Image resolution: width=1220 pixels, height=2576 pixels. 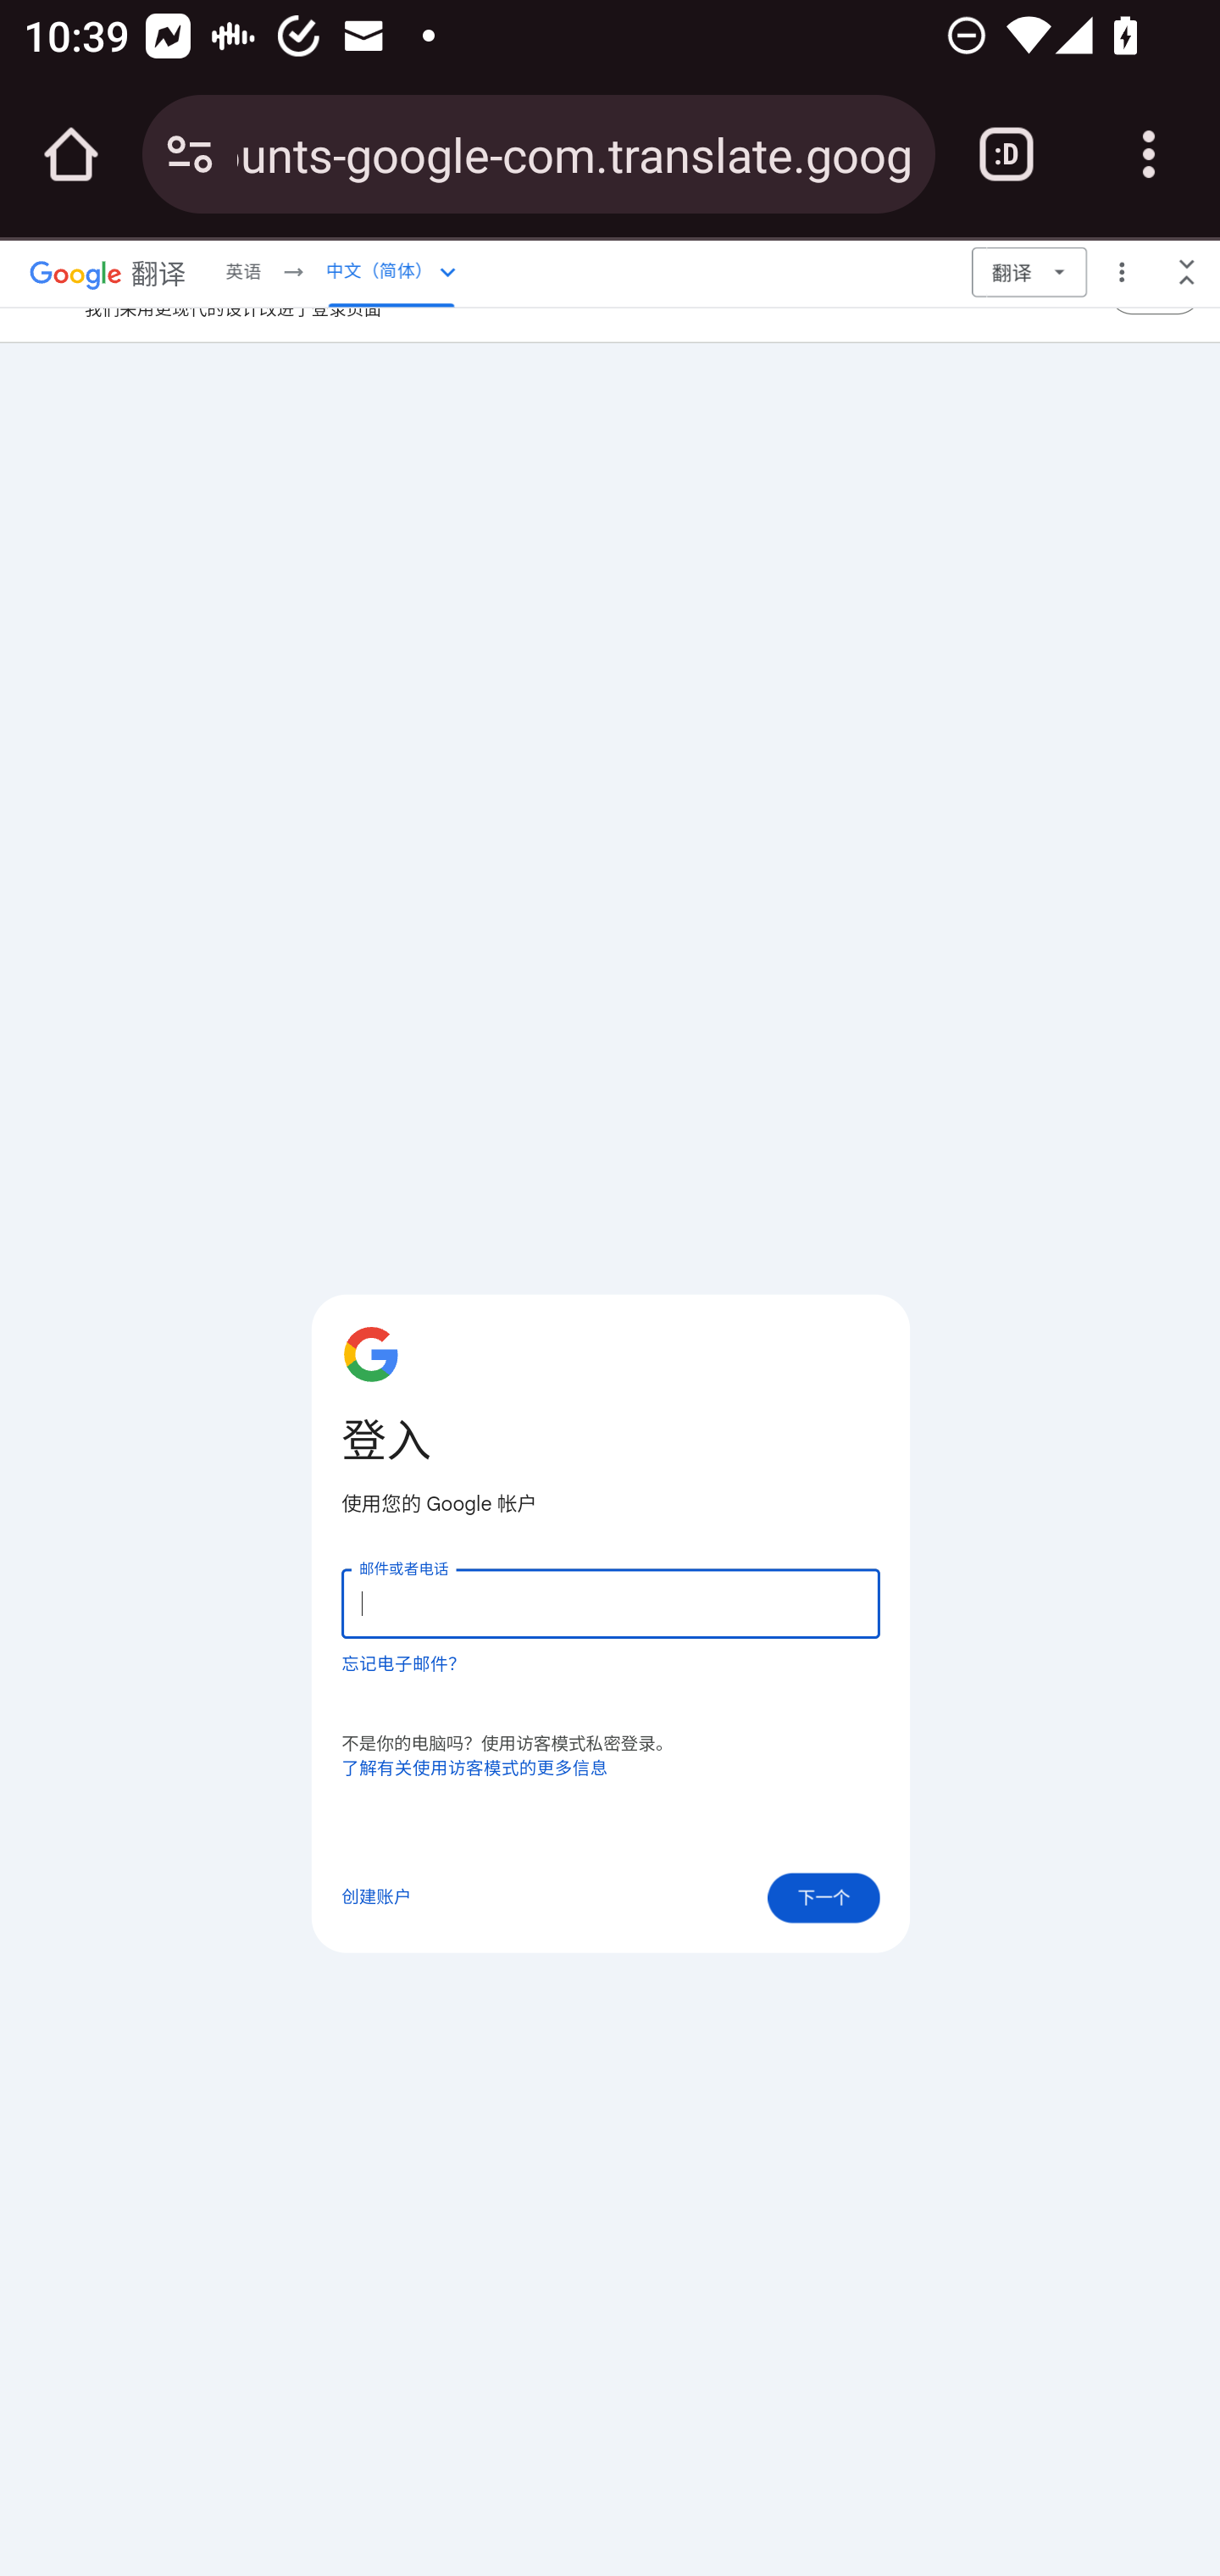 I want to click on 了解有关使用访客模式的更多信息, so click(x=474, y=1769).